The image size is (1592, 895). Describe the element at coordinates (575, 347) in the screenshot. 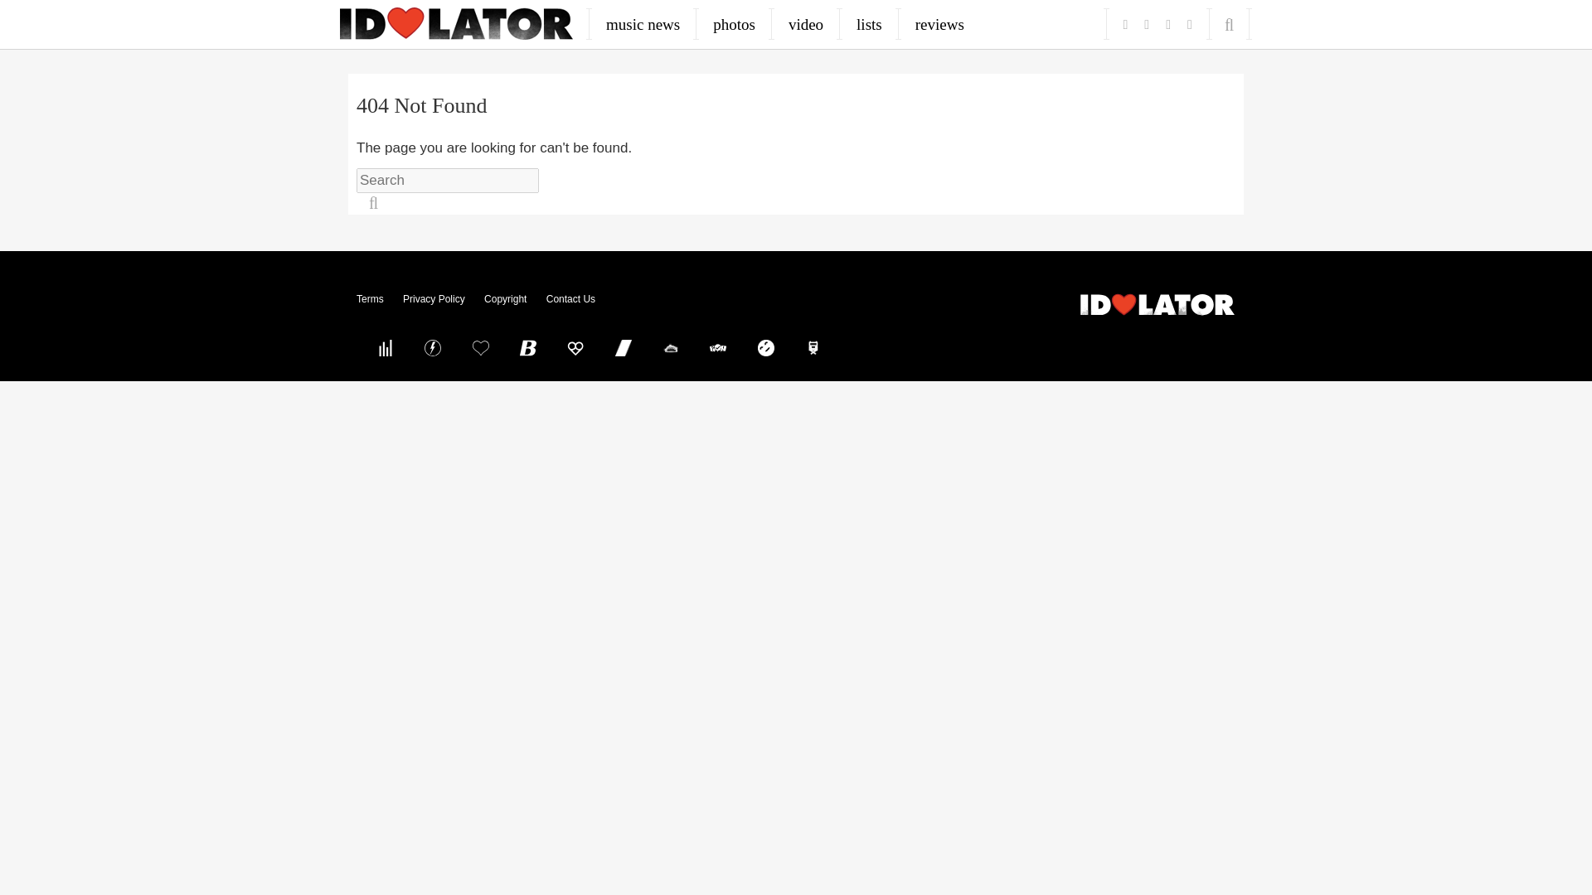

I see `Hooch` at that location.